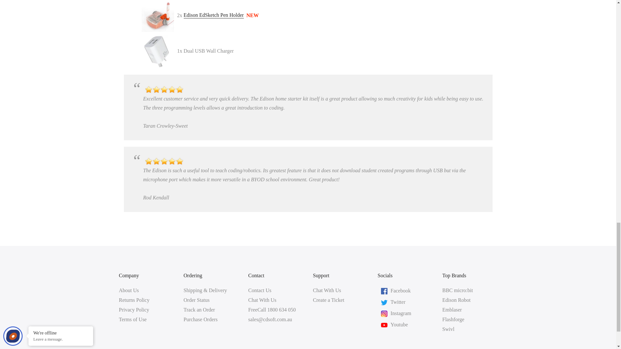 This screenshot has height=349, width=621. Describe the element at coordinates (201, 319) in the screenshot. I see `Purchase Orders` at that location.